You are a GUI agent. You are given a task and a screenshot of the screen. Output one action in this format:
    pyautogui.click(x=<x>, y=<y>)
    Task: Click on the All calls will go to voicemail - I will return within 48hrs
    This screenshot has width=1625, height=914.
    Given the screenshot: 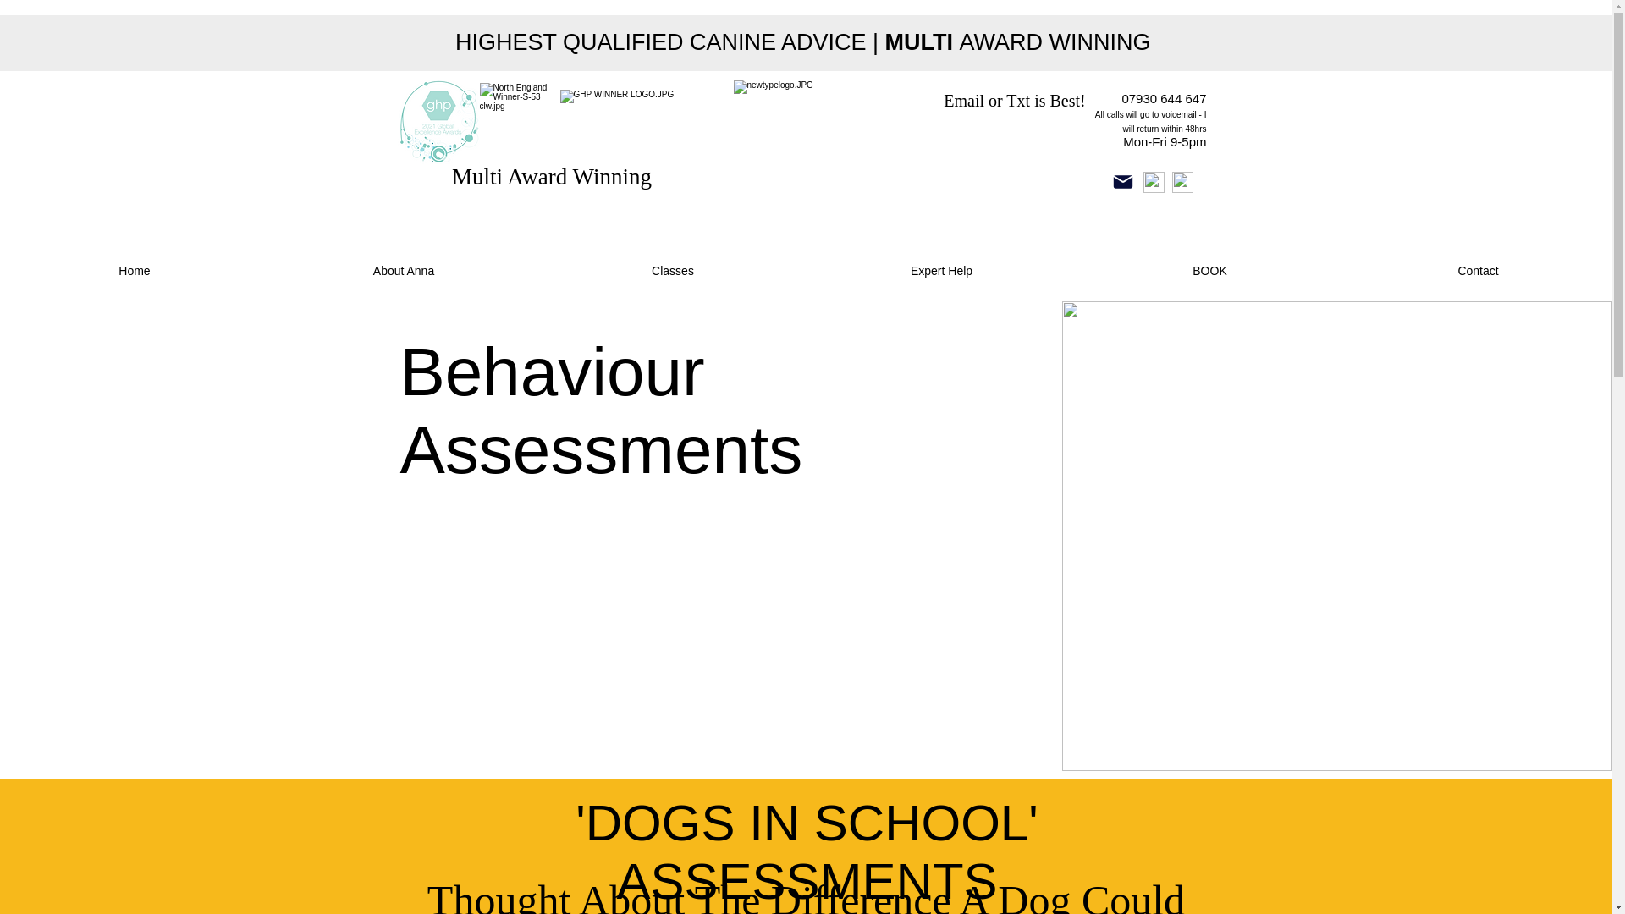 What is the action you would take?
    pyautogui.click(x=1151, y=121)
    